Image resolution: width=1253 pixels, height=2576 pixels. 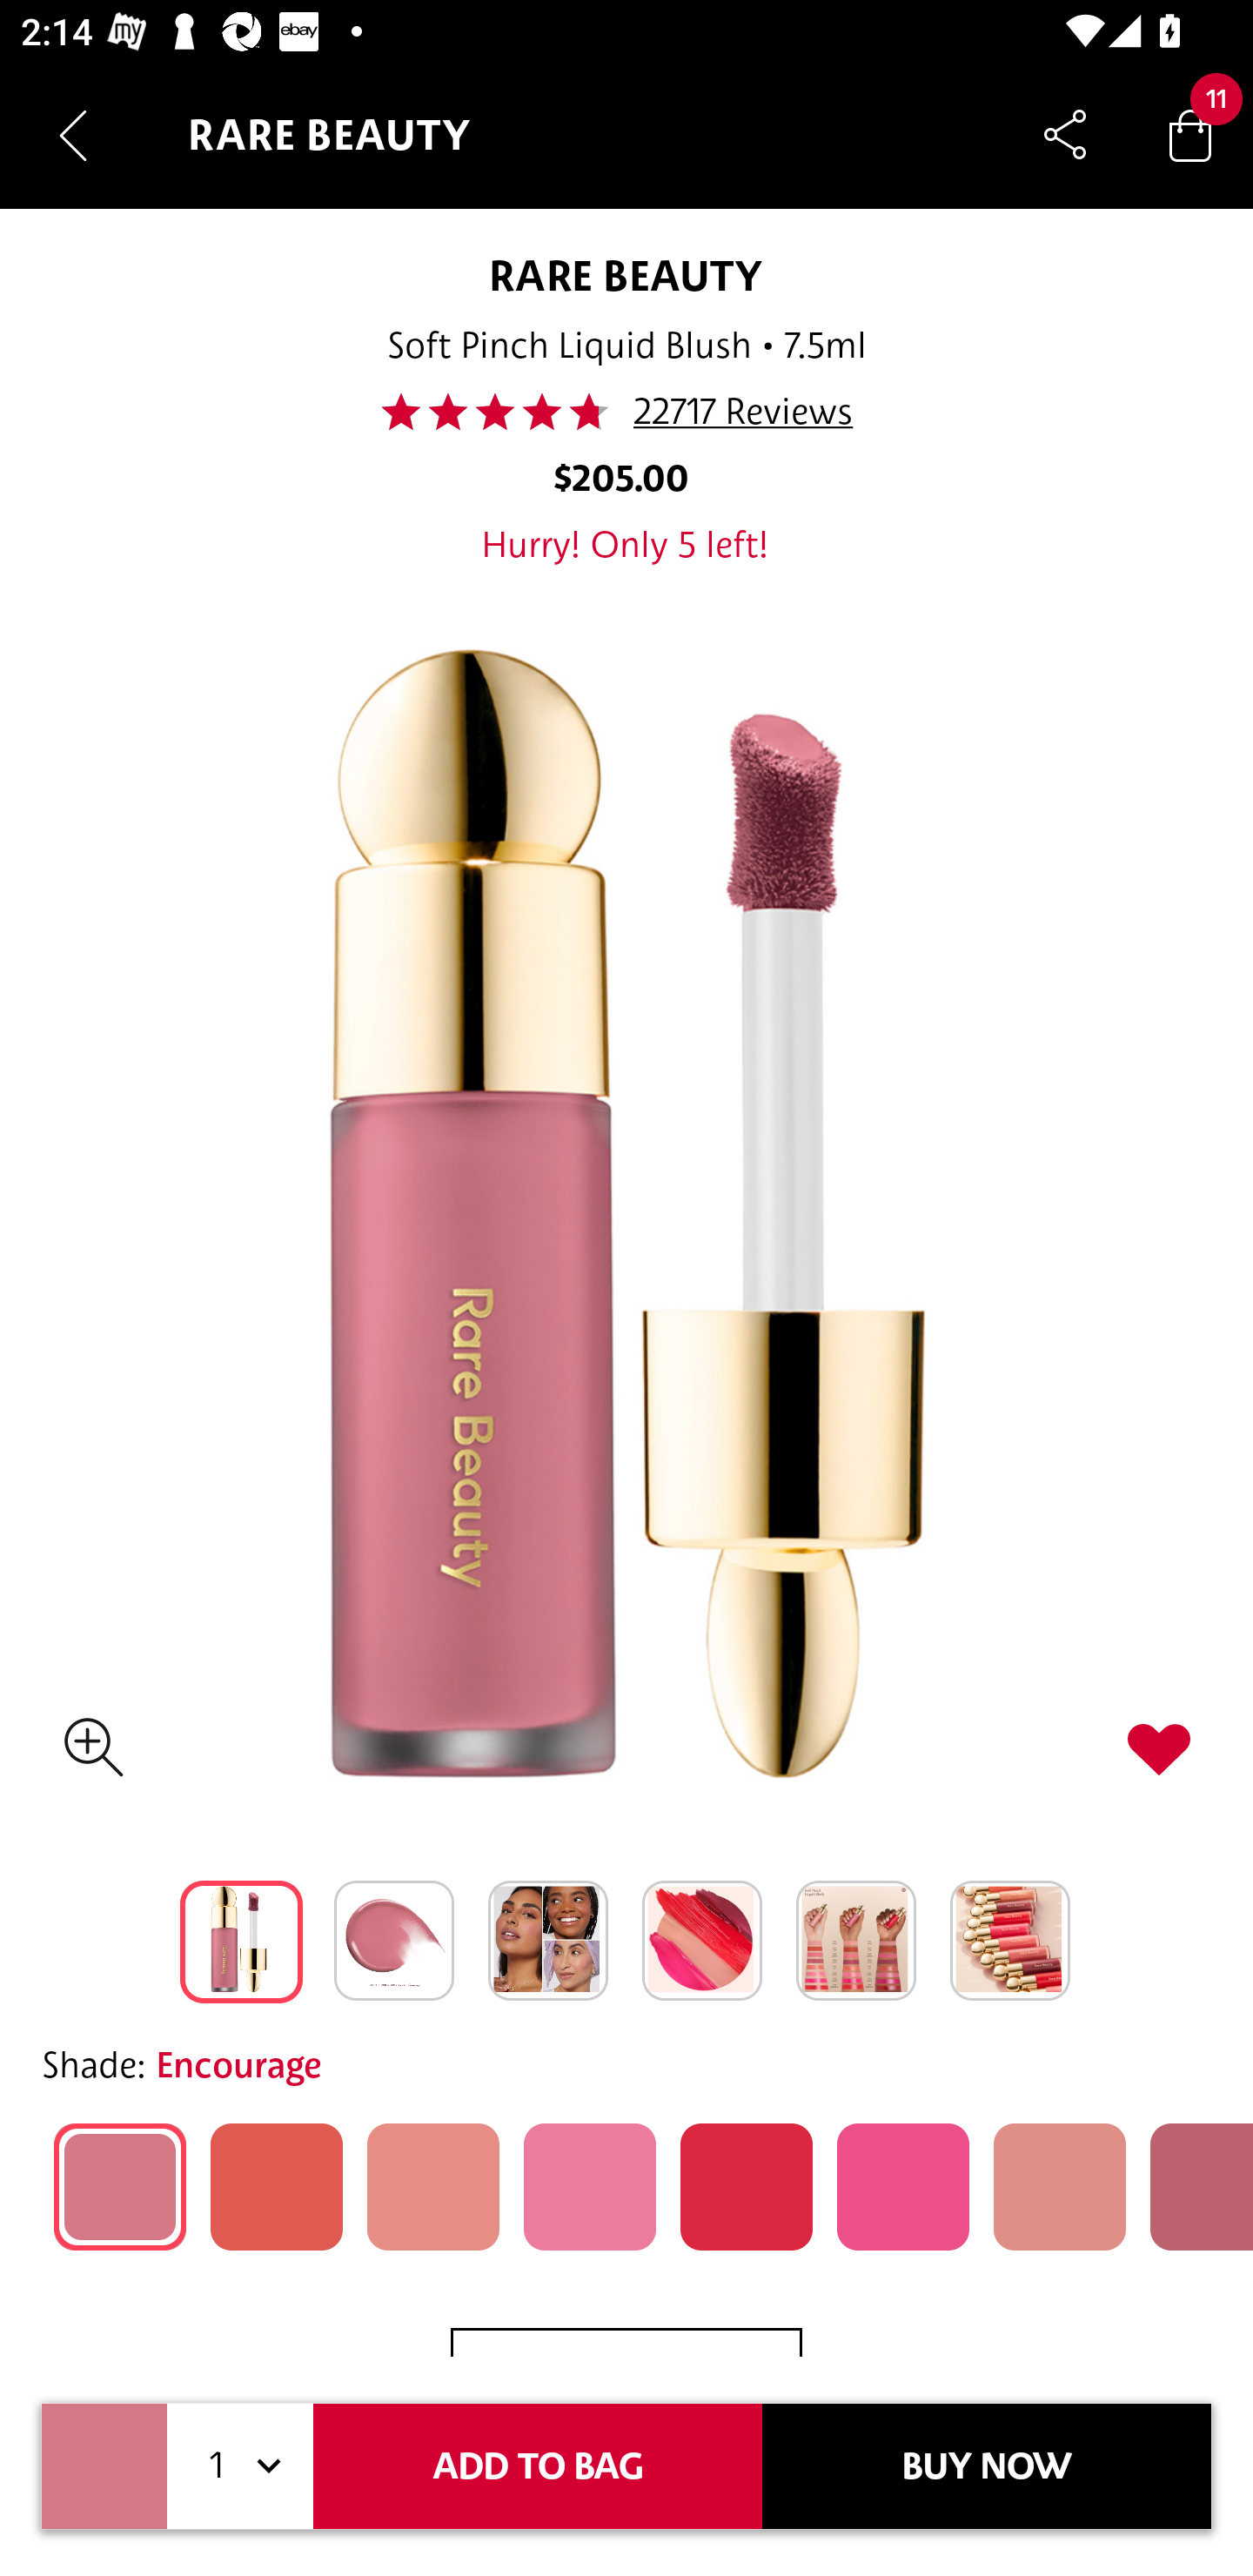 What do you see at coordinates (987, 2466) in the screenshot?
I see `BUY NOW` at bounding box center [987, 2466].